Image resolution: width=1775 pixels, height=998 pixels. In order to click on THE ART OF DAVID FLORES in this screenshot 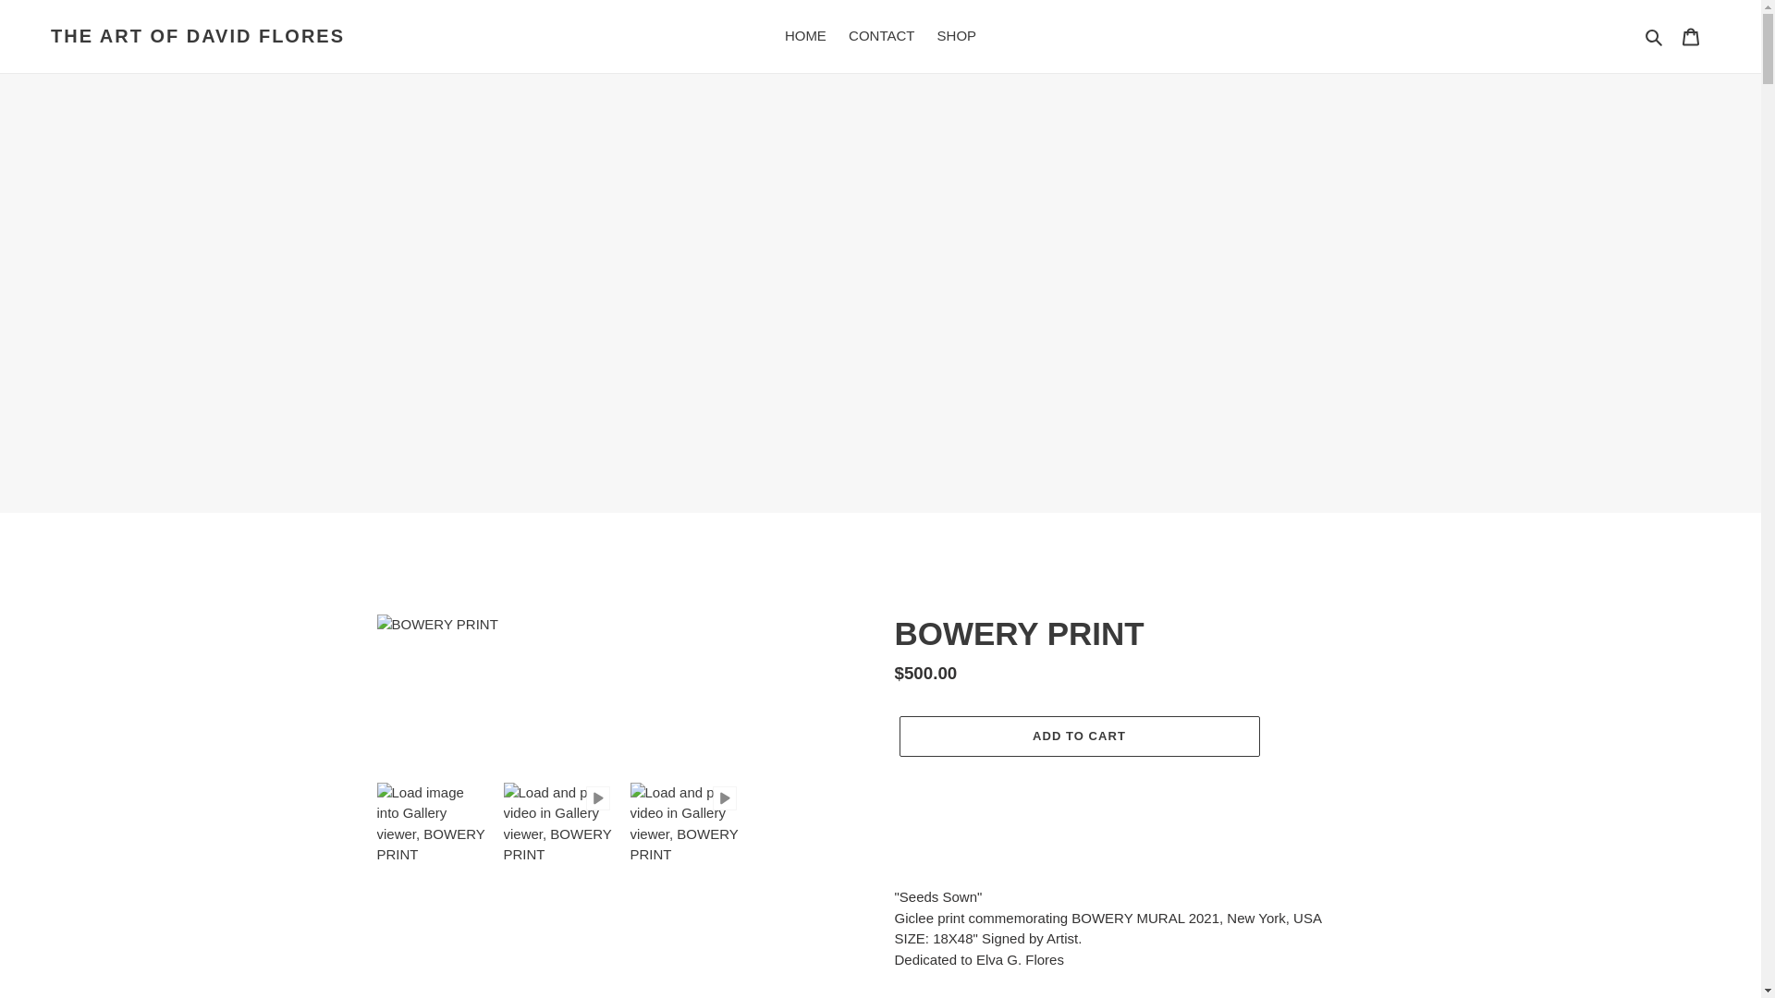, I will do `click(198, 35)`.